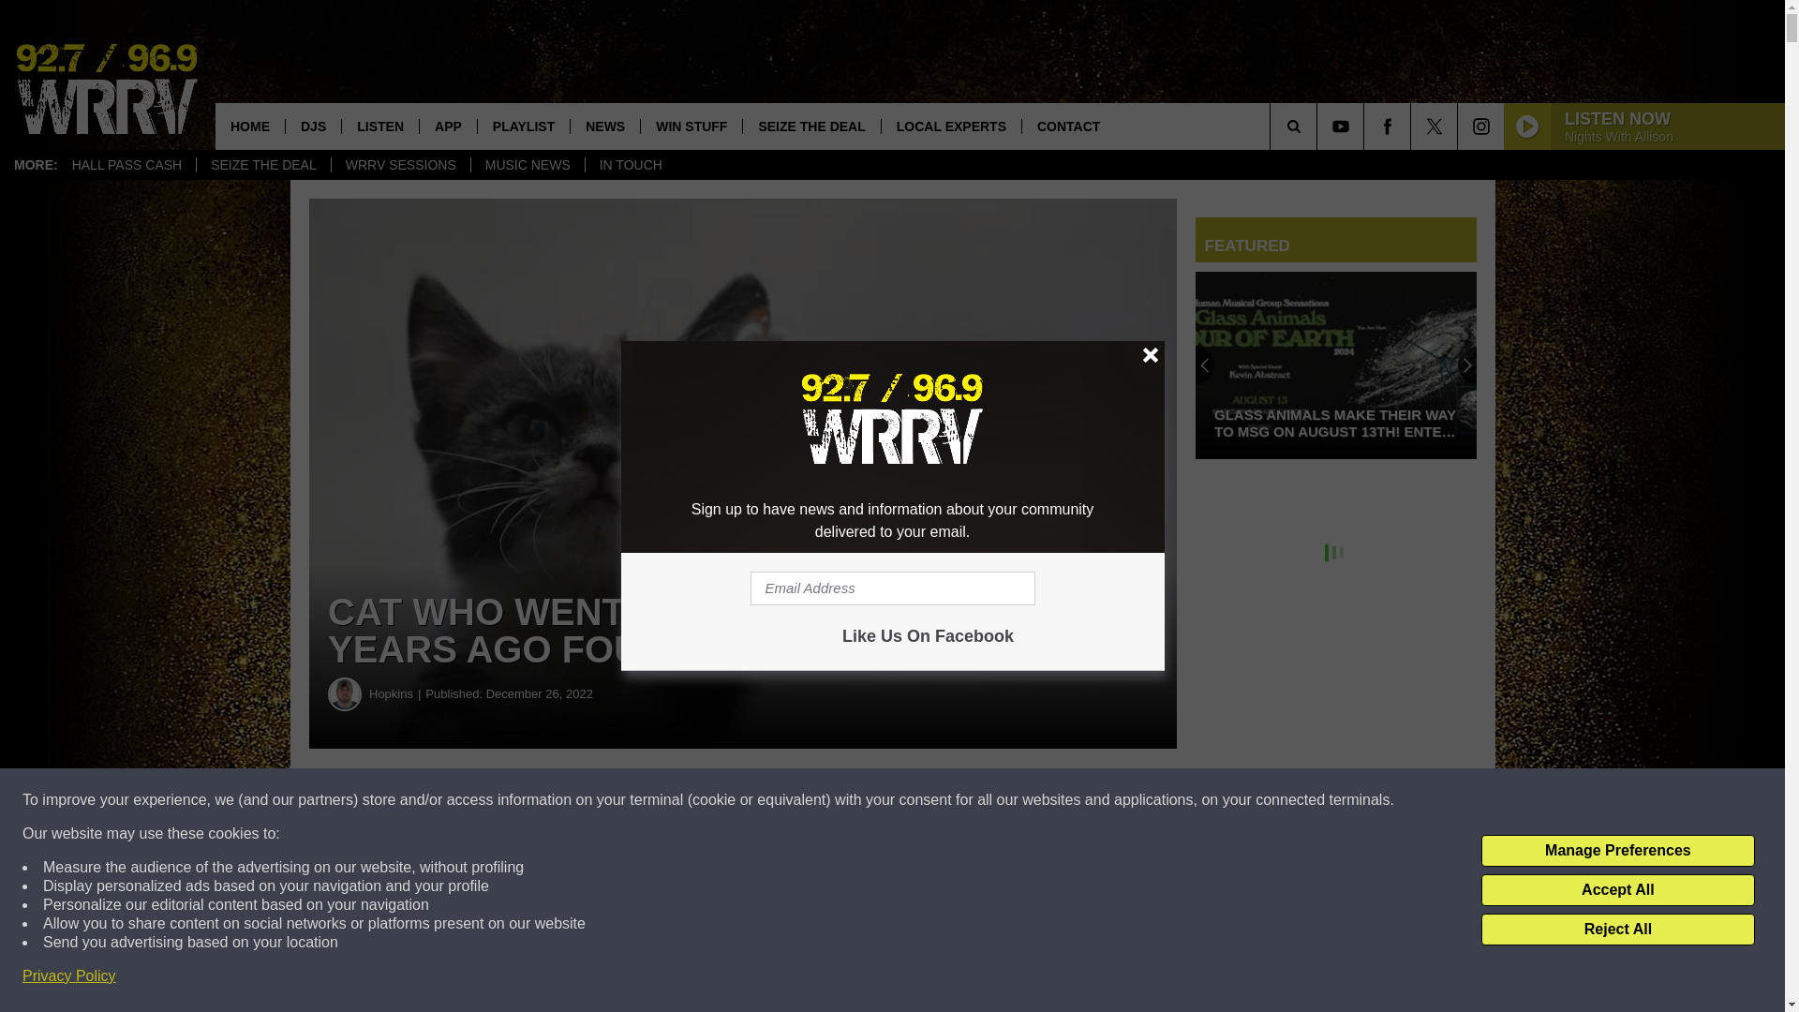 The image size is (1799, 1012). What do you see at coordinates (810, 126) in the screenshot?
I see `SEIZE THE DEAL` at bounding box center [810, 126].